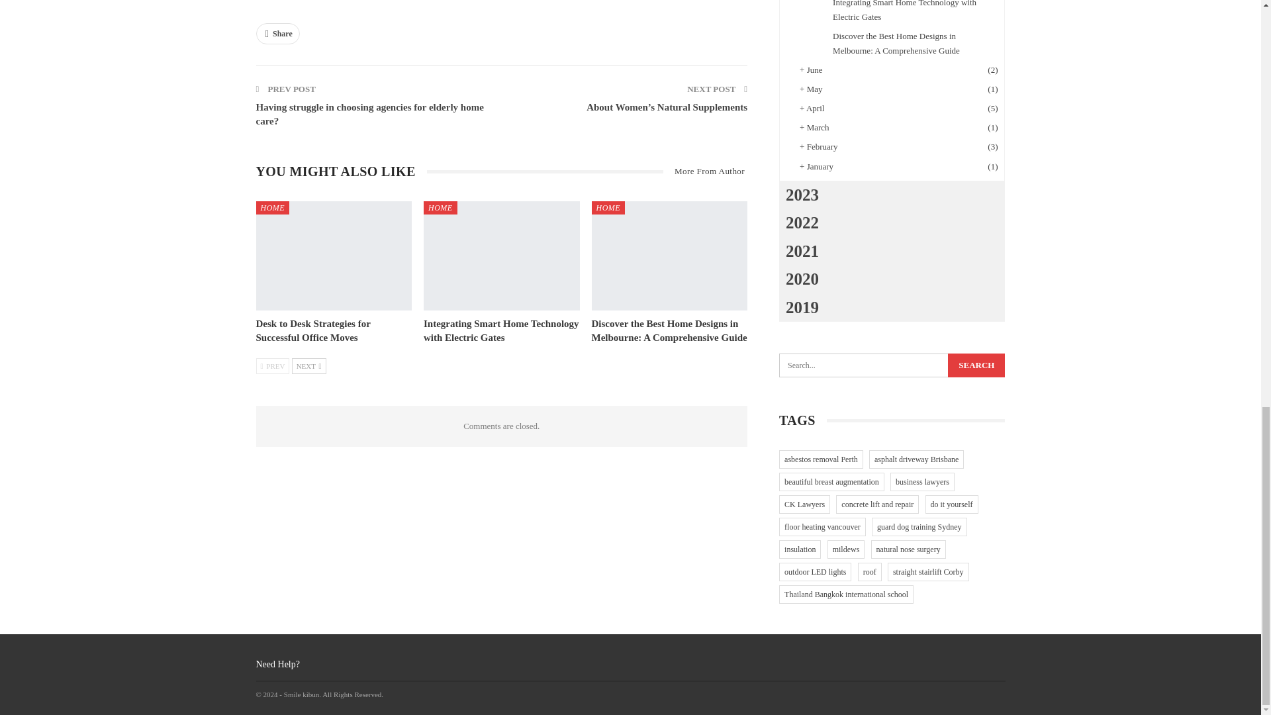 The image size is (1271, 715). Describe the element at coordinates (501, 330) in the screenshot. I see `Integrating Smart Home Technology with Electric Gates` at that location.